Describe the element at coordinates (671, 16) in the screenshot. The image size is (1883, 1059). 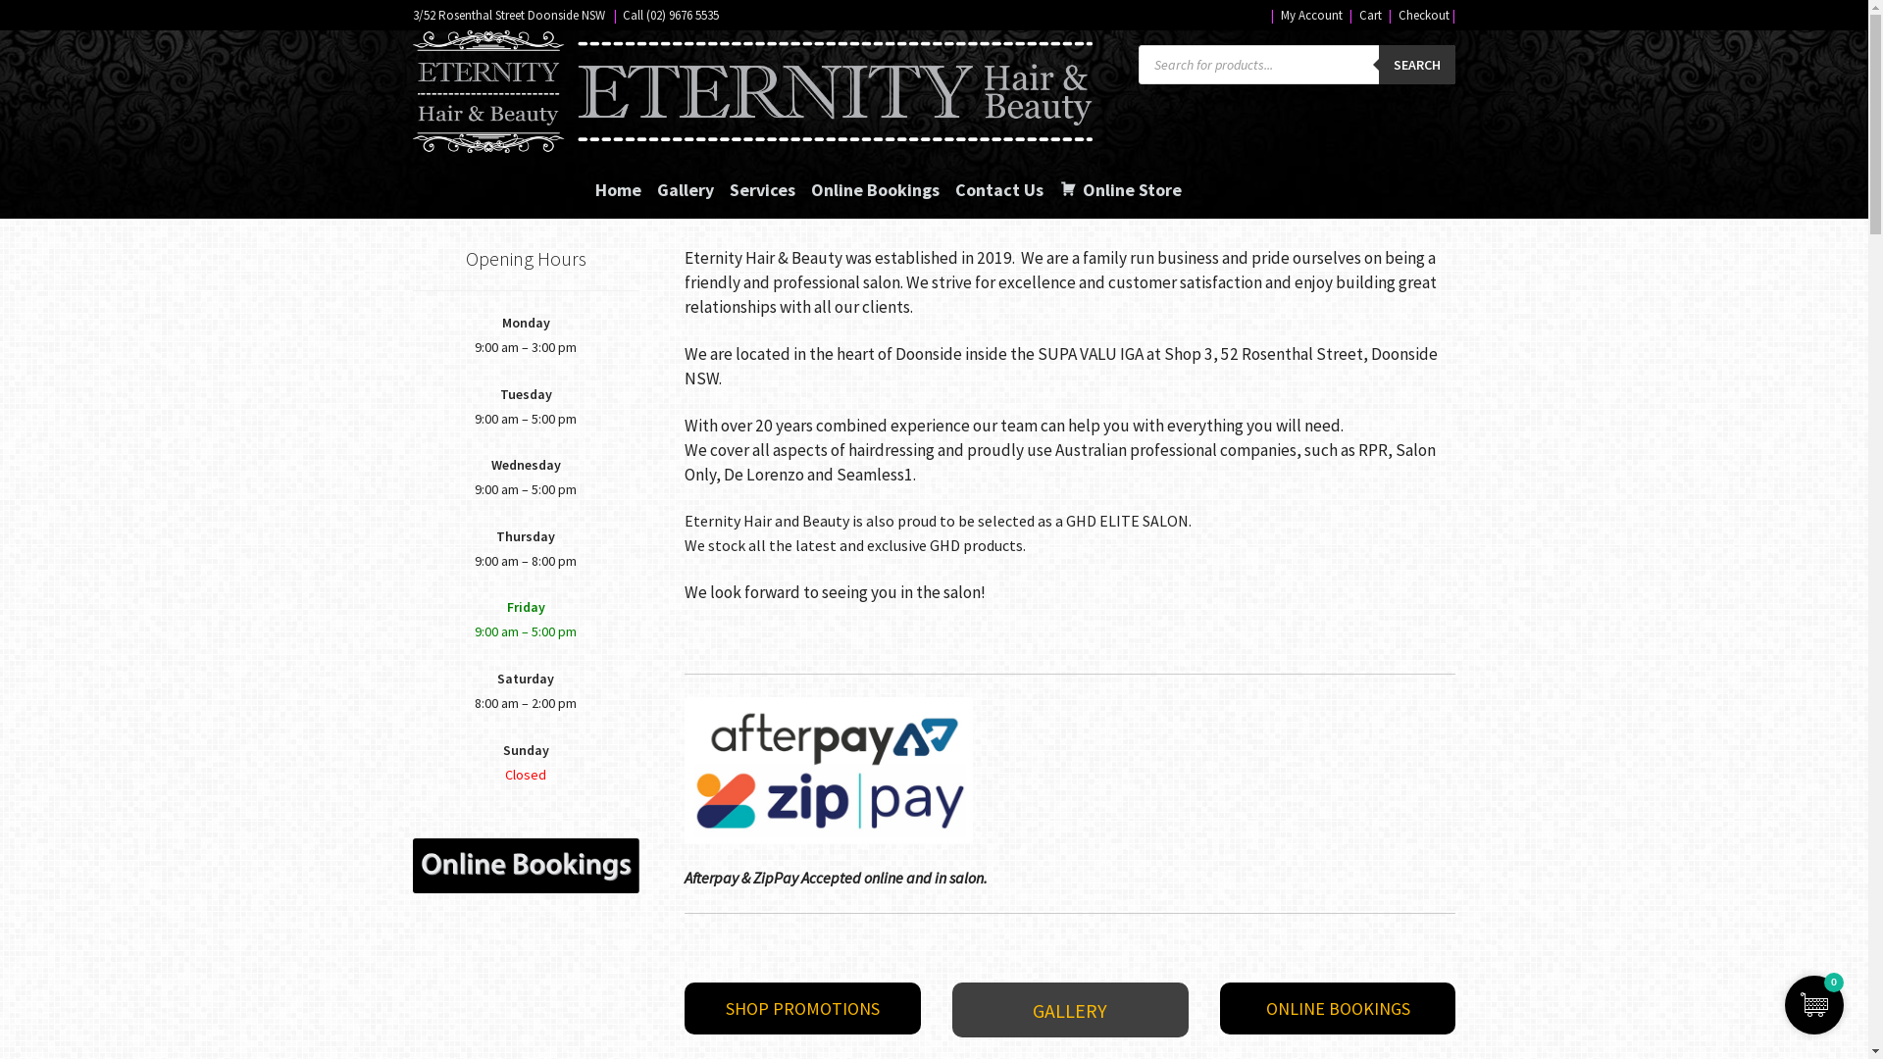
I see `Call (02) 9676 5535` at that location.